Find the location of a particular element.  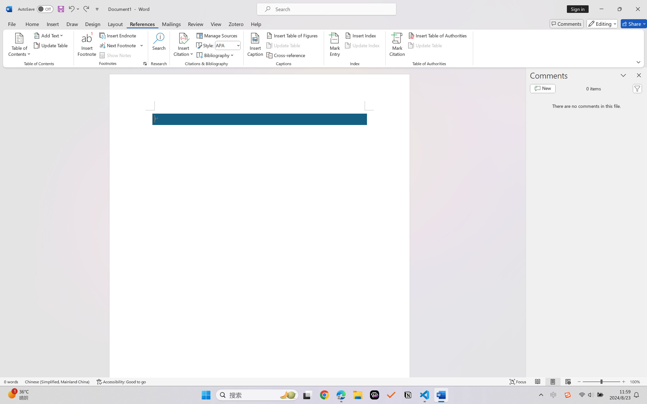

Next Footnote is located at coordinates (121, 45).